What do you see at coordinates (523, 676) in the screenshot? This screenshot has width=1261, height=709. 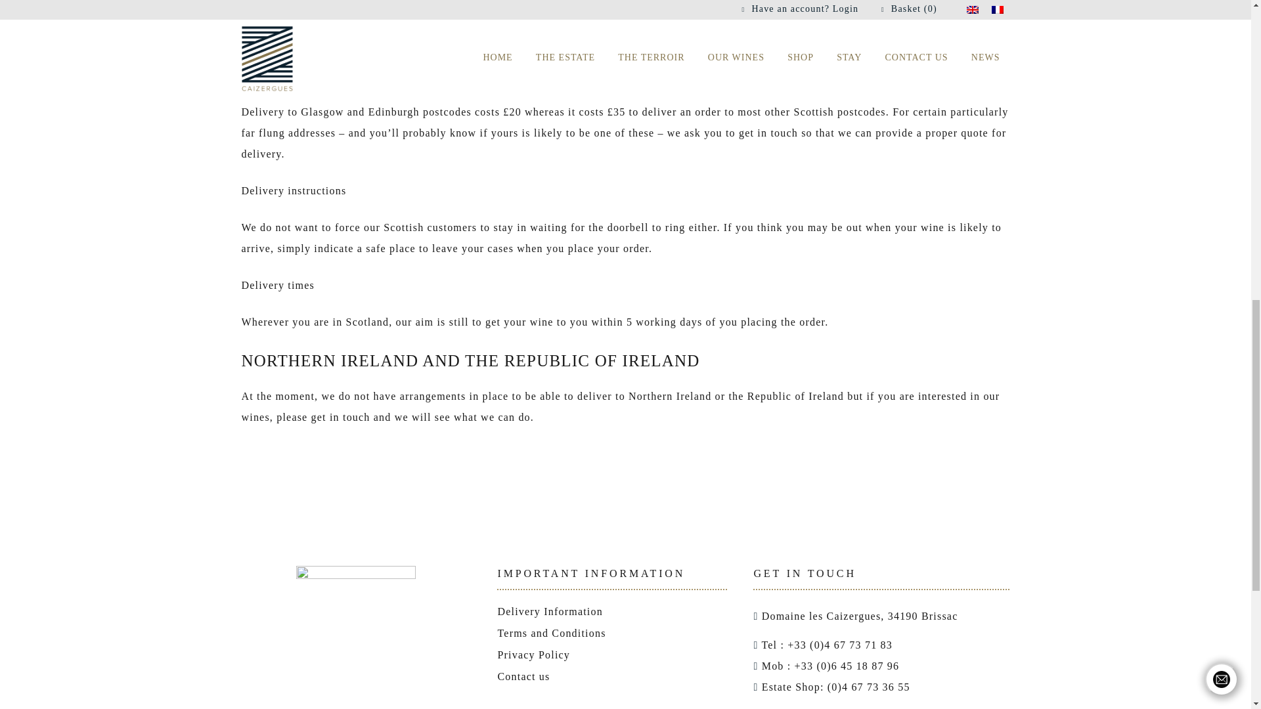 I see `Contact us` at bounding box center [523, 676].